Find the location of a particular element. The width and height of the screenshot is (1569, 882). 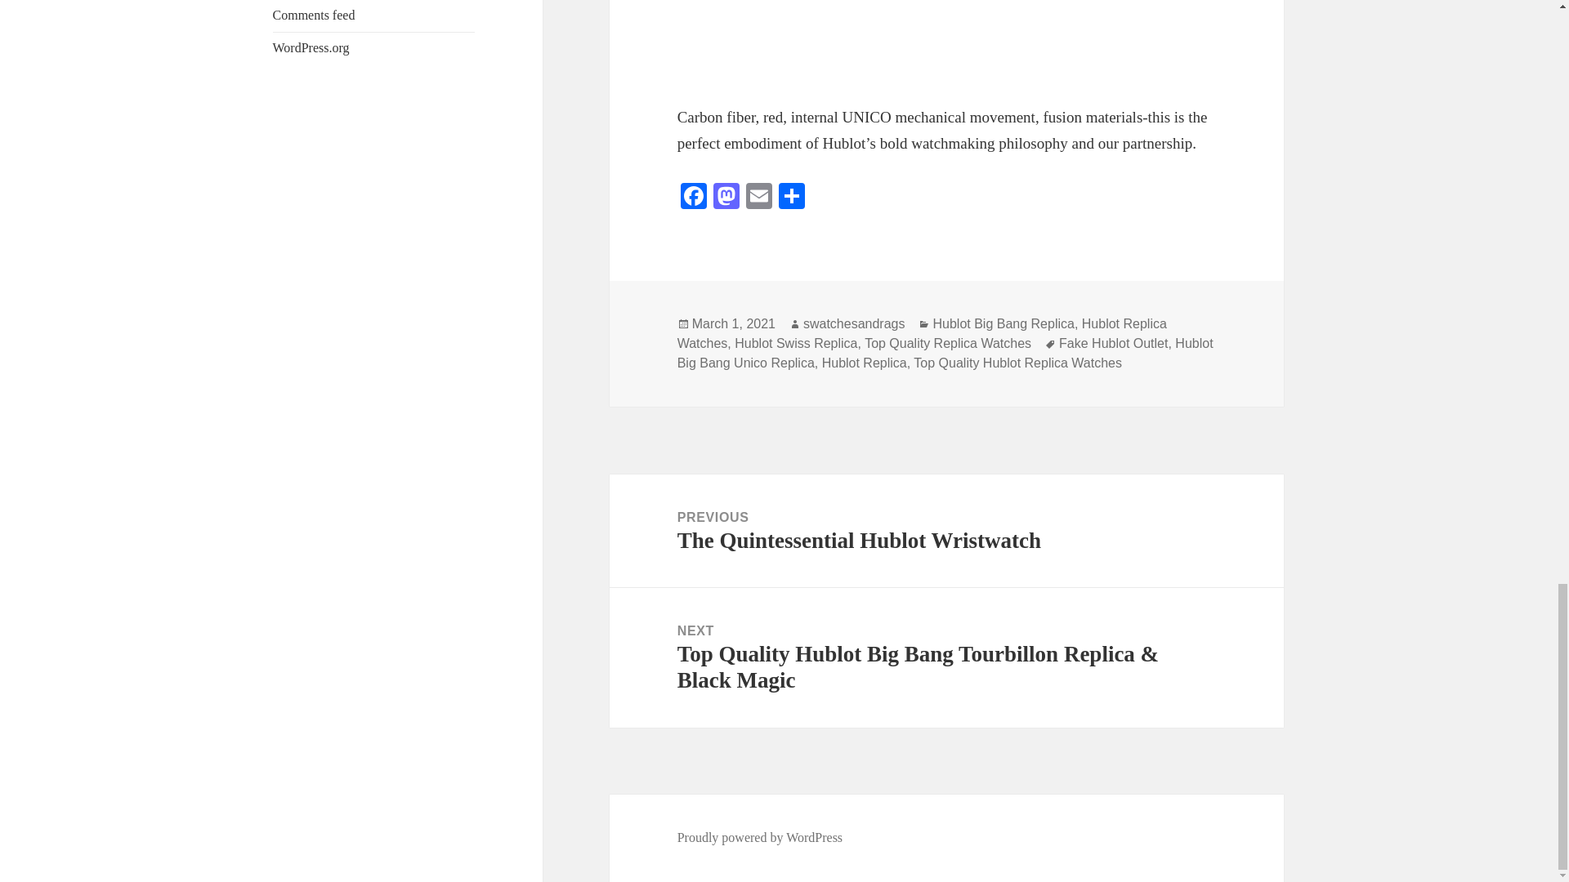

Fake Hublot Outlet is located at coordinates (1113, 343).